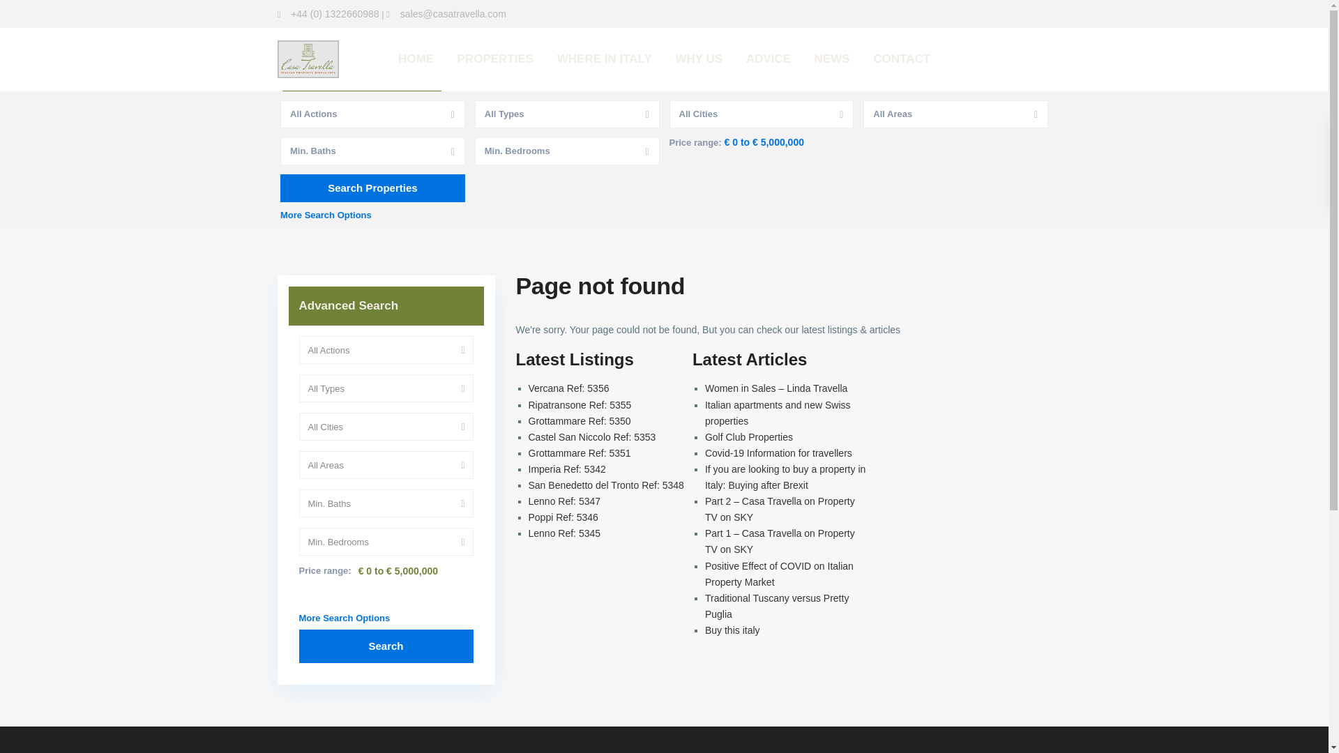  I want to click on CONTACT, so click(901, 59).